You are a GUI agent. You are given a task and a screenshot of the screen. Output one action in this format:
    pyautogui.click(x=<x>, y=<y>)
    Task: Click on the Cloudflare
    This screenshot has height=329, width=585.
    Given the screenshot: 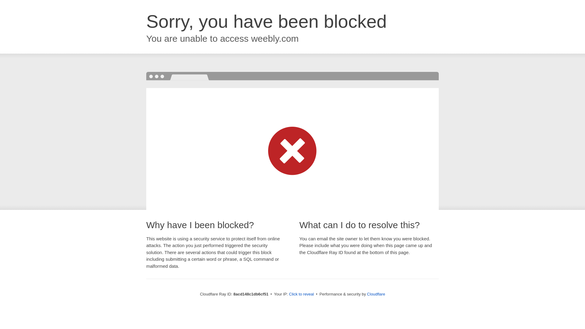 What is the action you would take?
    pyautogui.click(x=376, y=294)
    